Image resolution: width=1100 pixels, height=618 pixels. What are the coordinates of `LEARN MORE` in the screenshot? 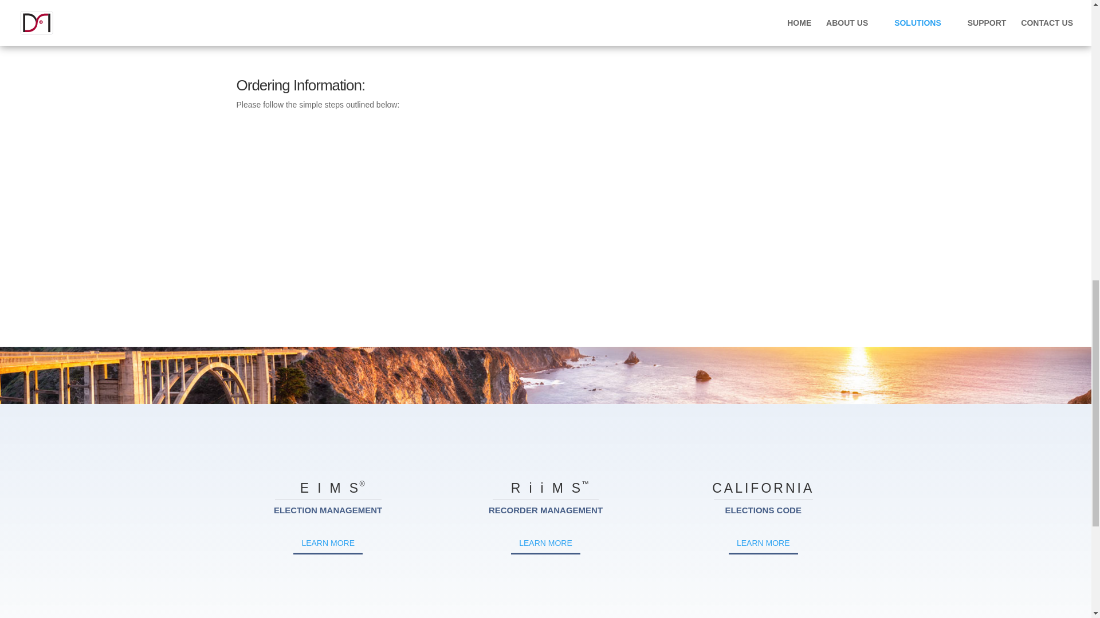 It's located at (545, 544).